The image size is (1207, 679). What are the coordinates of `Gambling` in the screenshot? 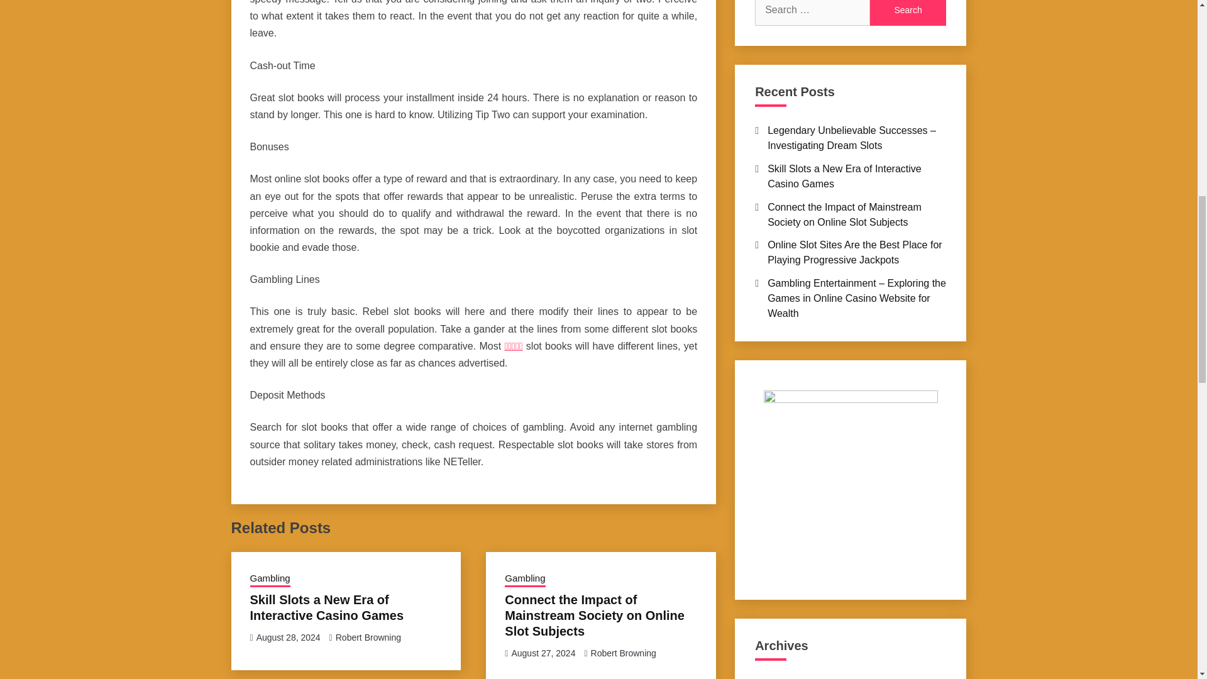 It's located at (270, 580).